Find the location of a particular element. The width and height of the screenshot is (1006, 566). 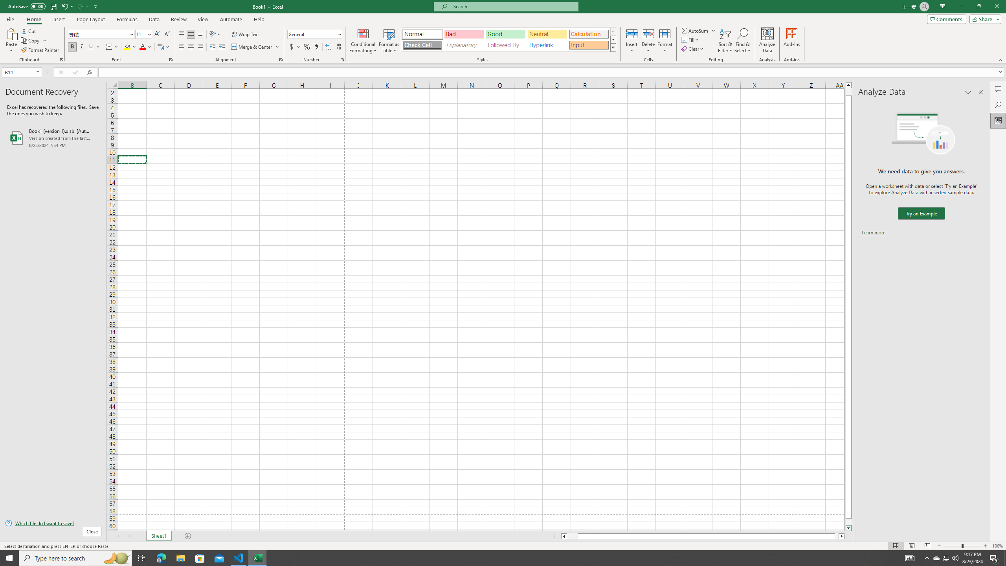

Insert Cells is located at coordinates (632, 33).